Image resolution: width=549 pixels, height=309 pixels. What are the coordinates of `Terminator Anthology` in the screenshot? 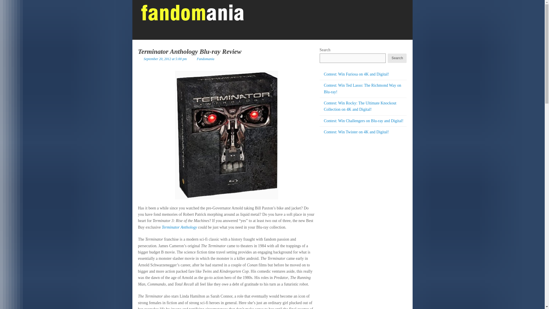 It's located at (180, 227).